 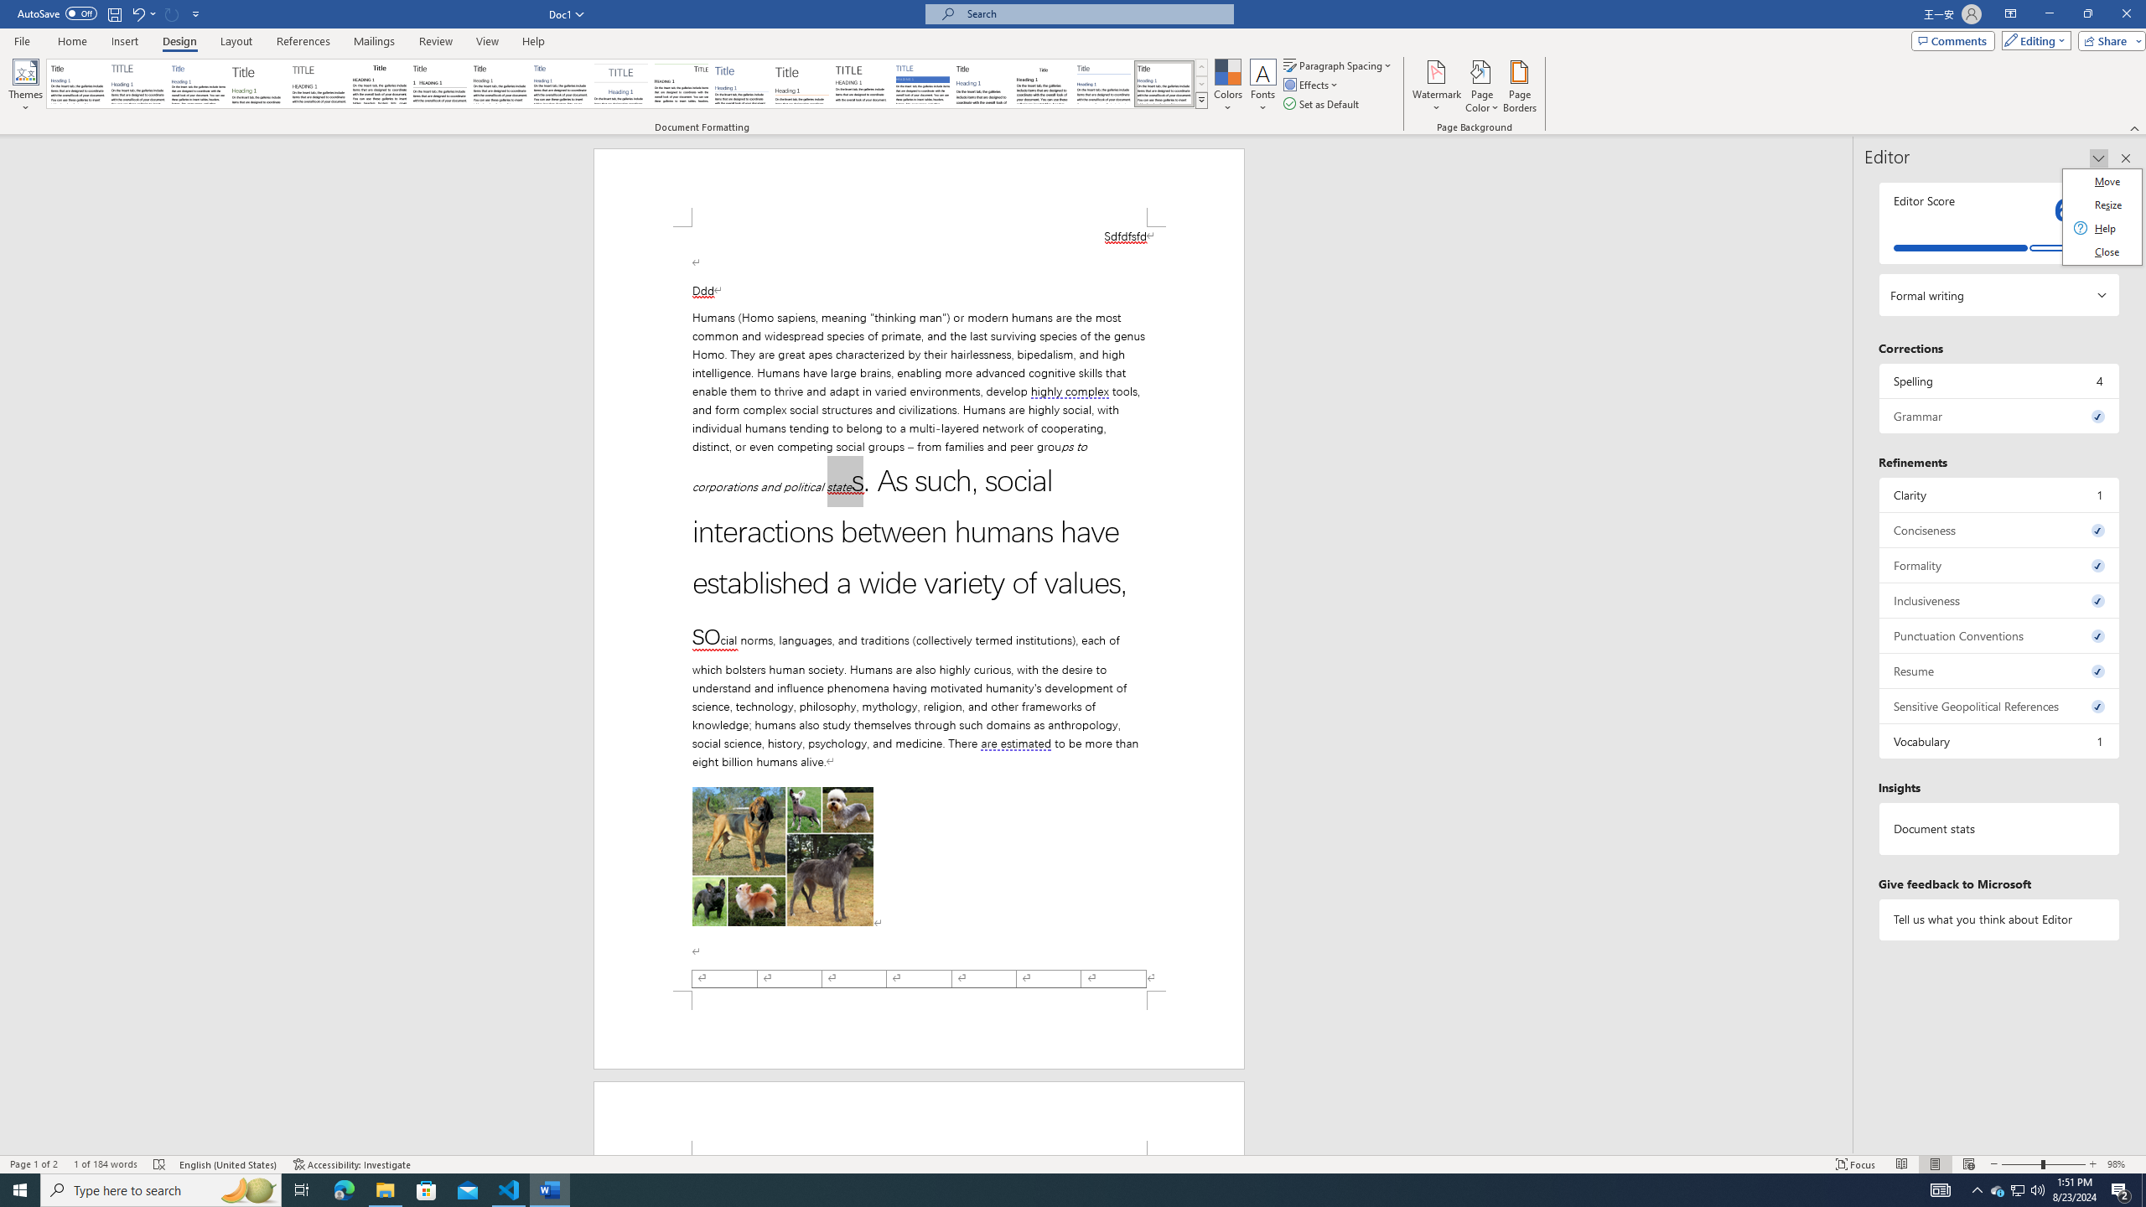 I want to click on AutomationID: QuickStylesSets, so click(x=627, y=84).